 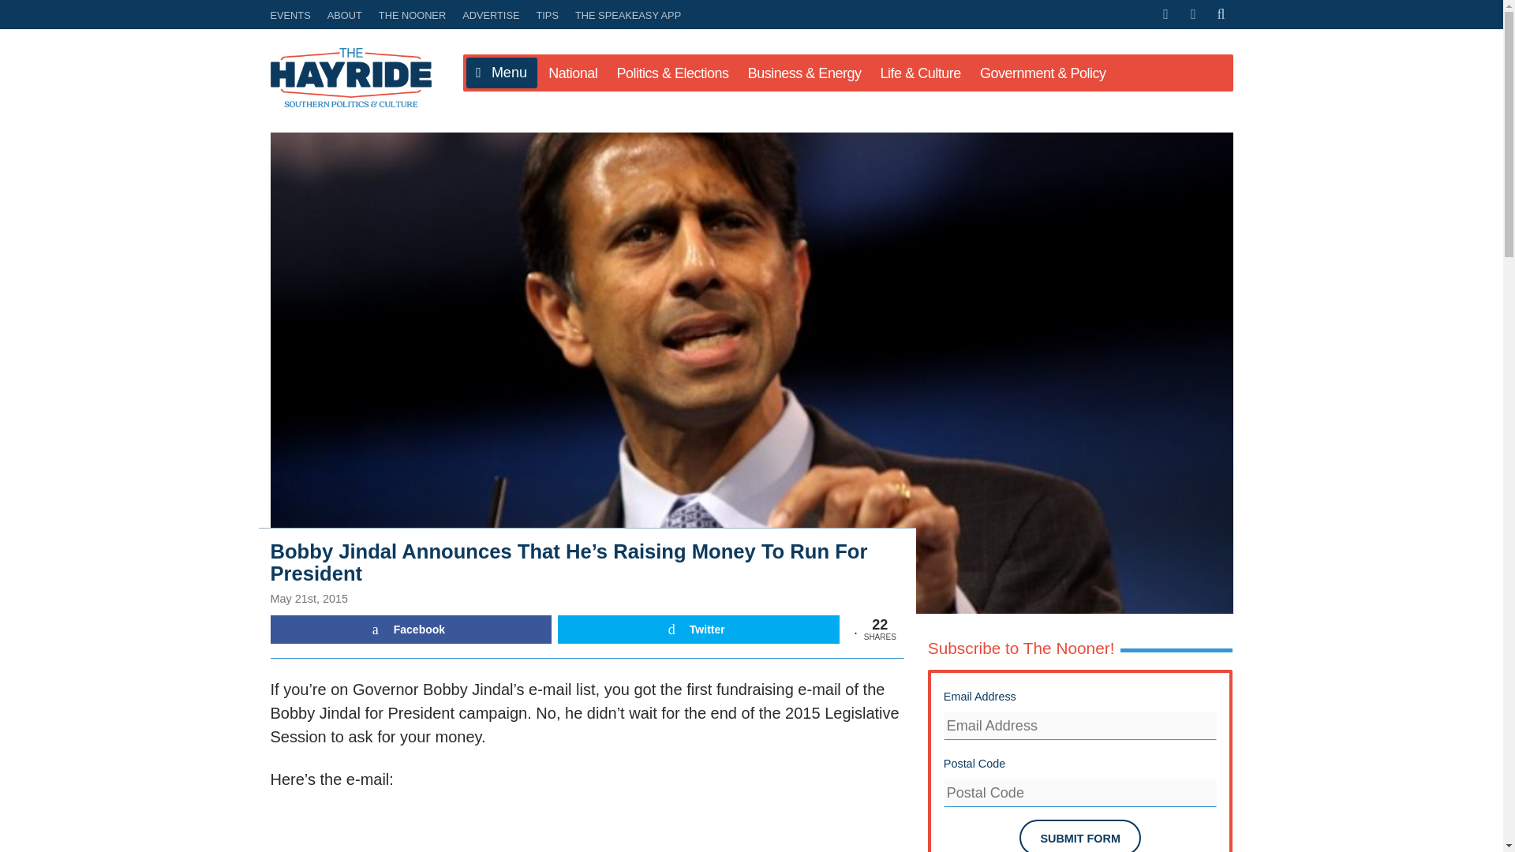 What do you see at coordinates (412, 15) in the screenshot?
I see `THE NOONER` at bounding box center [412, 15].